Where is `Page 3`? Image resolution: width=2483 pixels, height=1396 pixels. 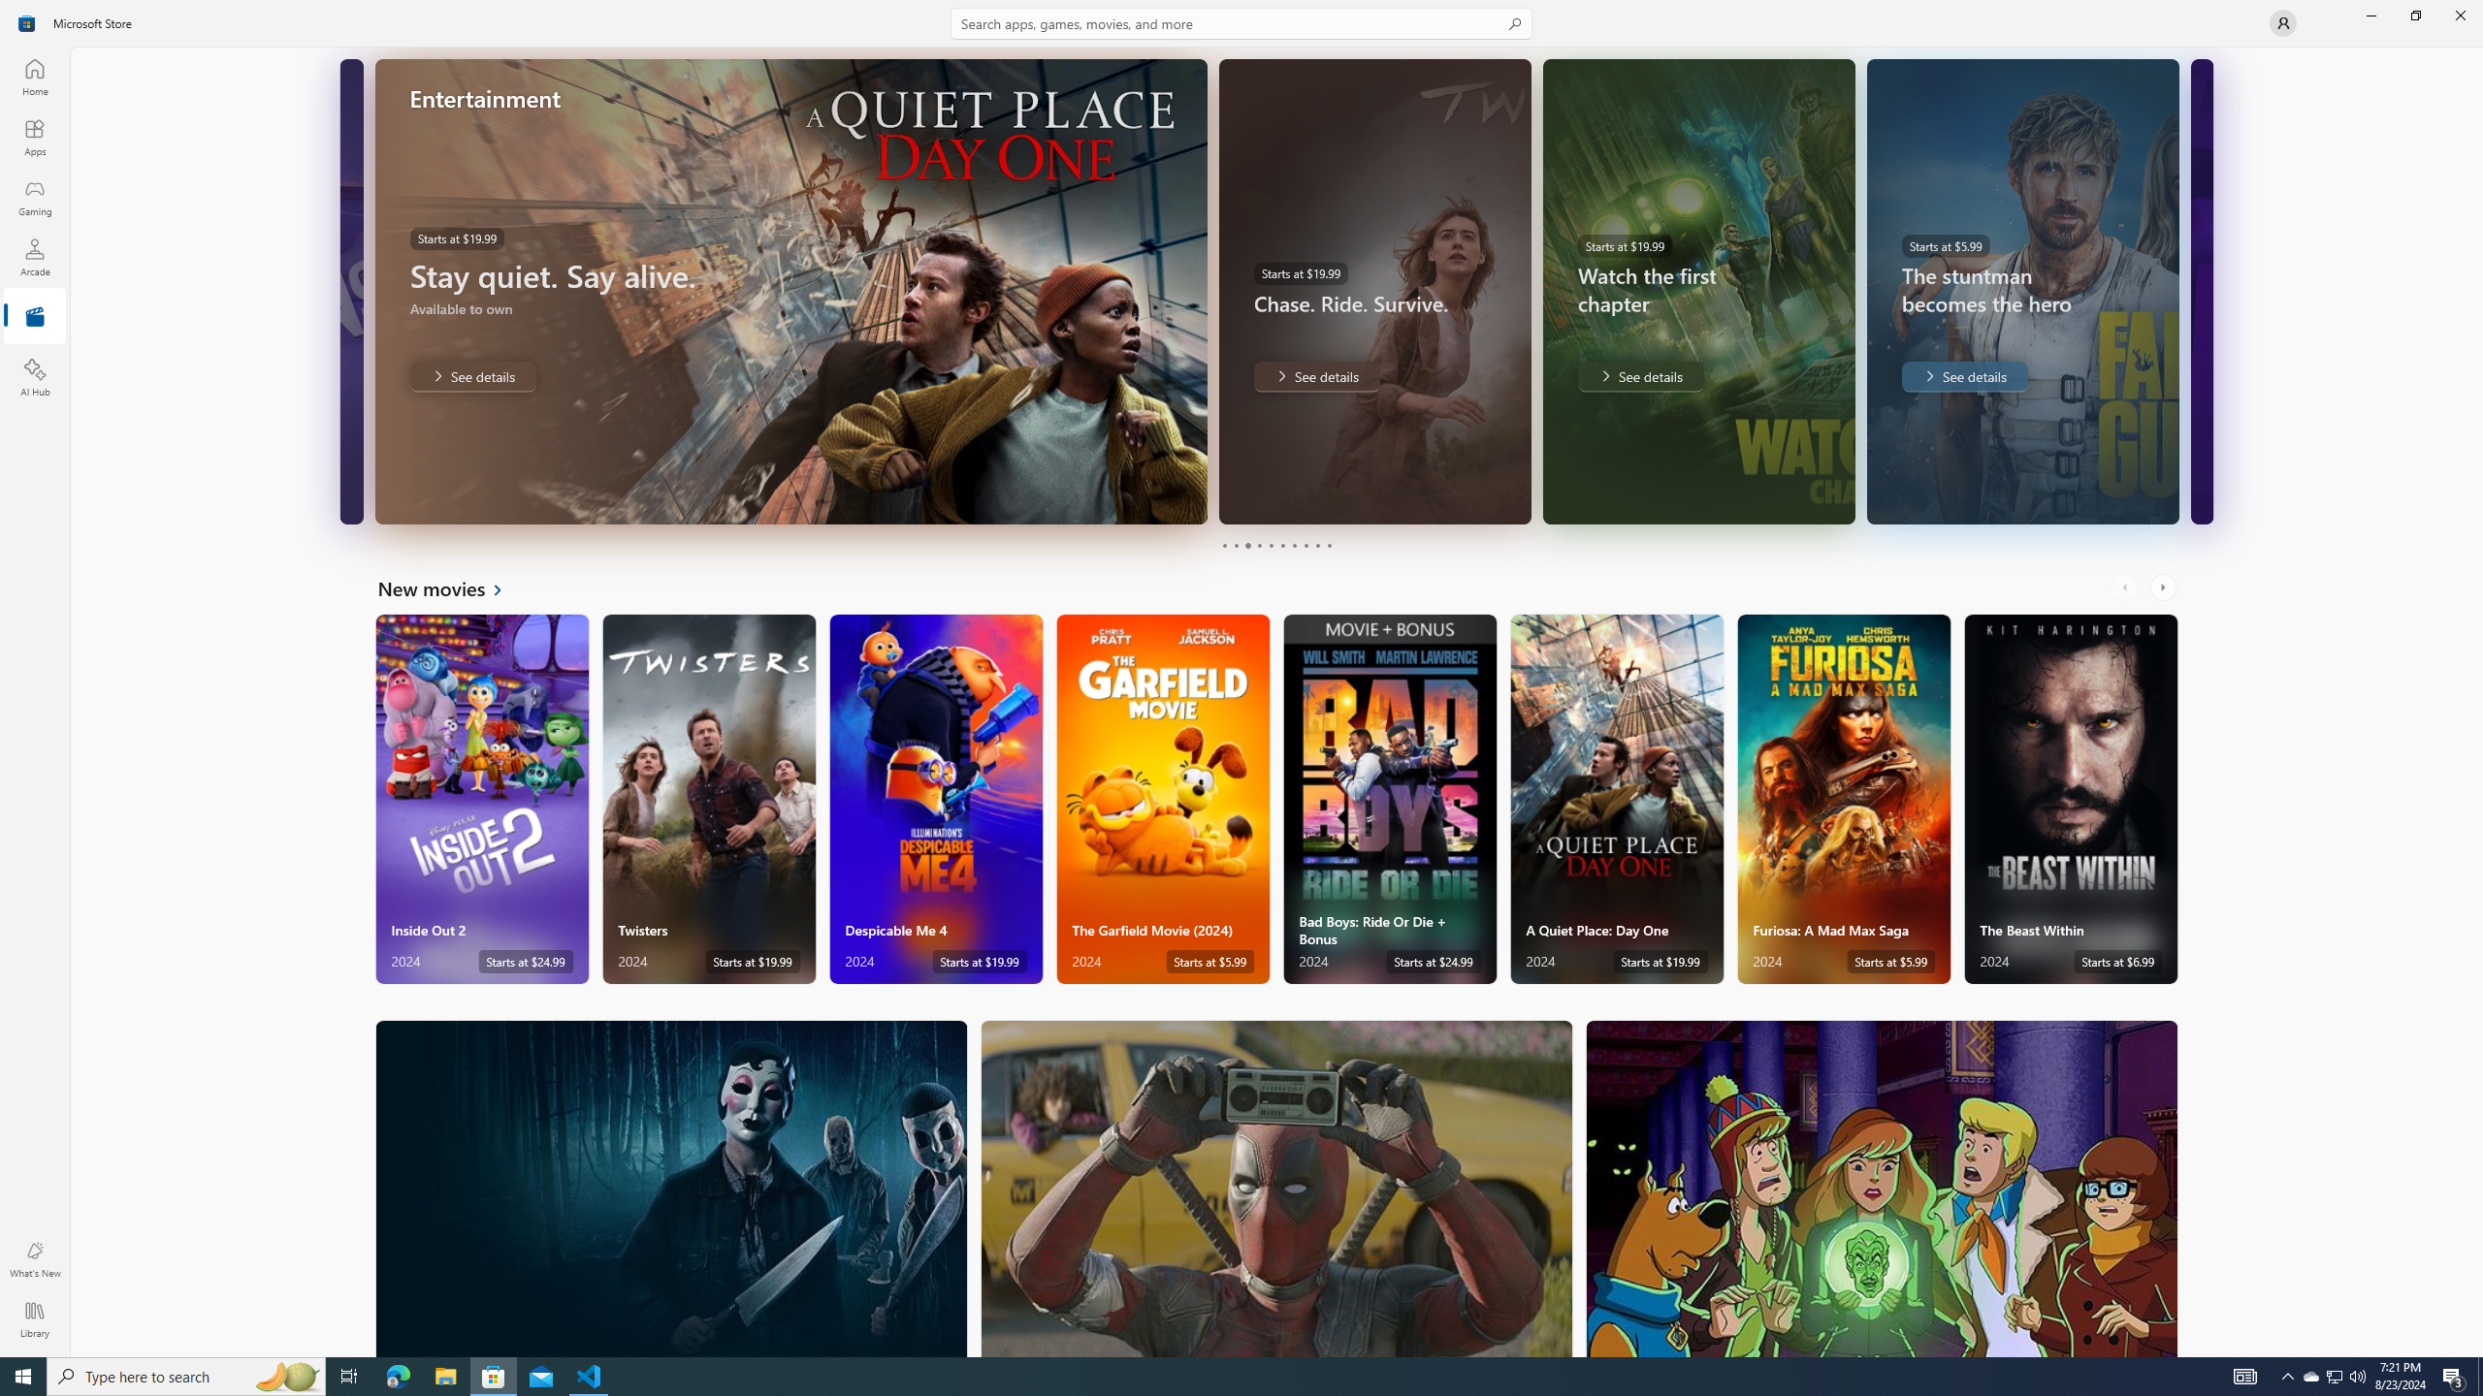 Page 3 is located at coordinates (1247, 545).